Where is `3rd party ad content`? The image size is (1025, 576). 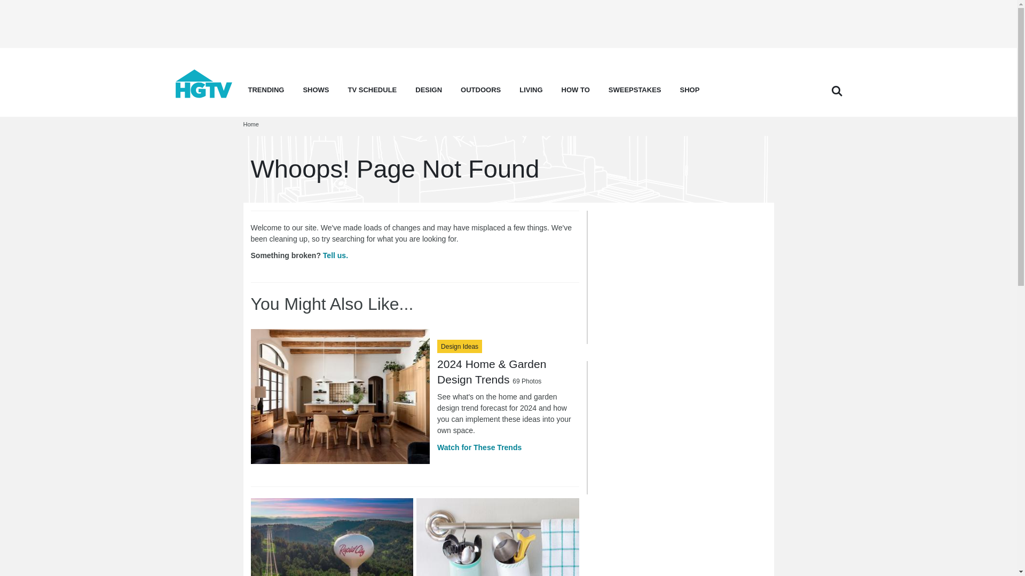
3rd party ad content is located at coordinates (674, 428).